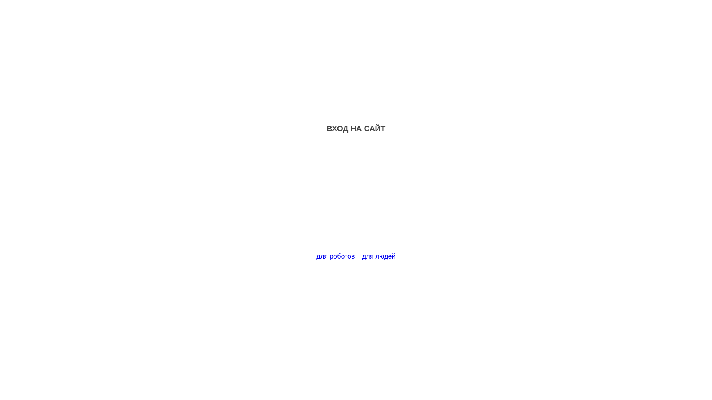 This screenshot has height=400, width=712. I want to click on Advertisement, so click(356, 197).